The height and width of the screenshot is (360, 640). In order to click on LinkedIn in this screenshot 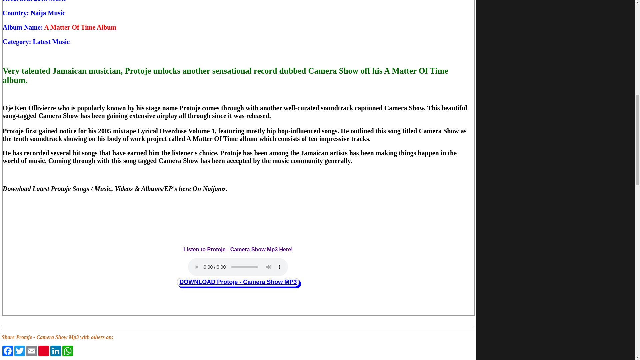, I will do `click(55, 351)`.